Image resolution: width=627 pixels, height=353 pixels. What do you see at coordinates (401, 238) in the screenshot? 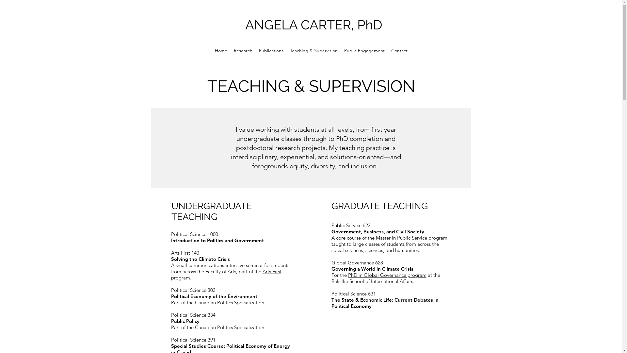
I see `Master in Public Service` at bounding box center [401, 238].